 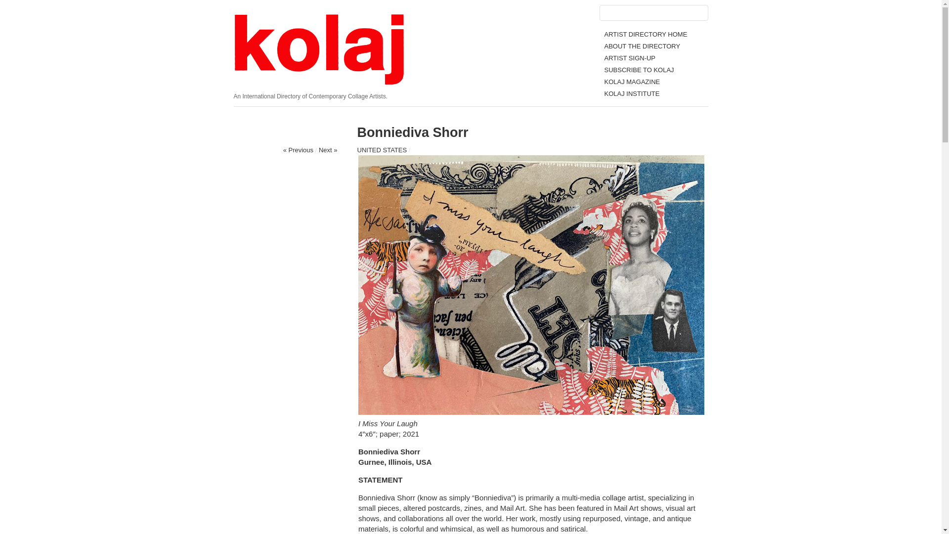 I want to click on UNITED STATES, so click(x=382, y=150).